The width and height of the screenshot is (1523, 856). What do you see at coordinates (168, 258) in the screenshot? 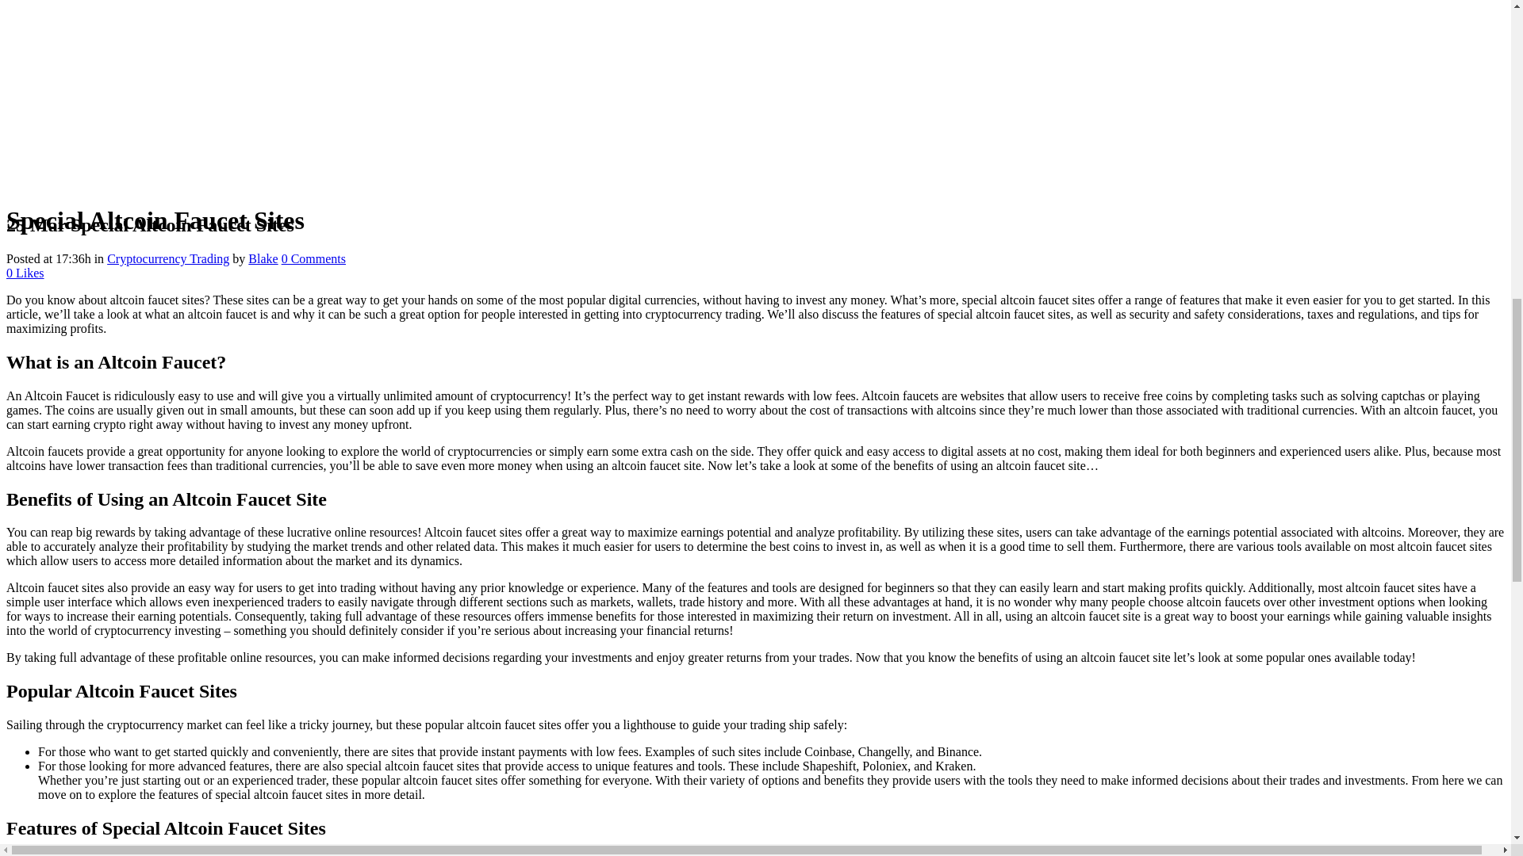
I see `Cryptocurrency Trading` at bounding box center [168, 258].